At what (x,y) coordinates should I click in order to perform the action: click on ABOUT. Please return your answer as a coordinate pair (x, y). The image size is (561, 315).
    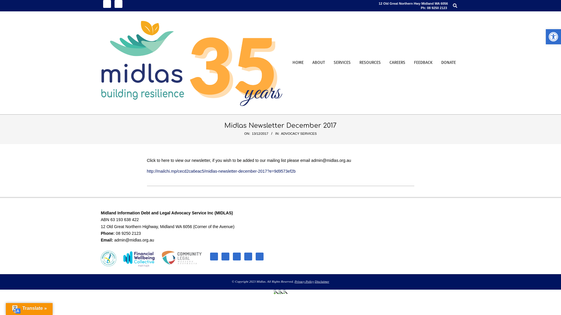
    Looking at the image, I should click on (318, 63).